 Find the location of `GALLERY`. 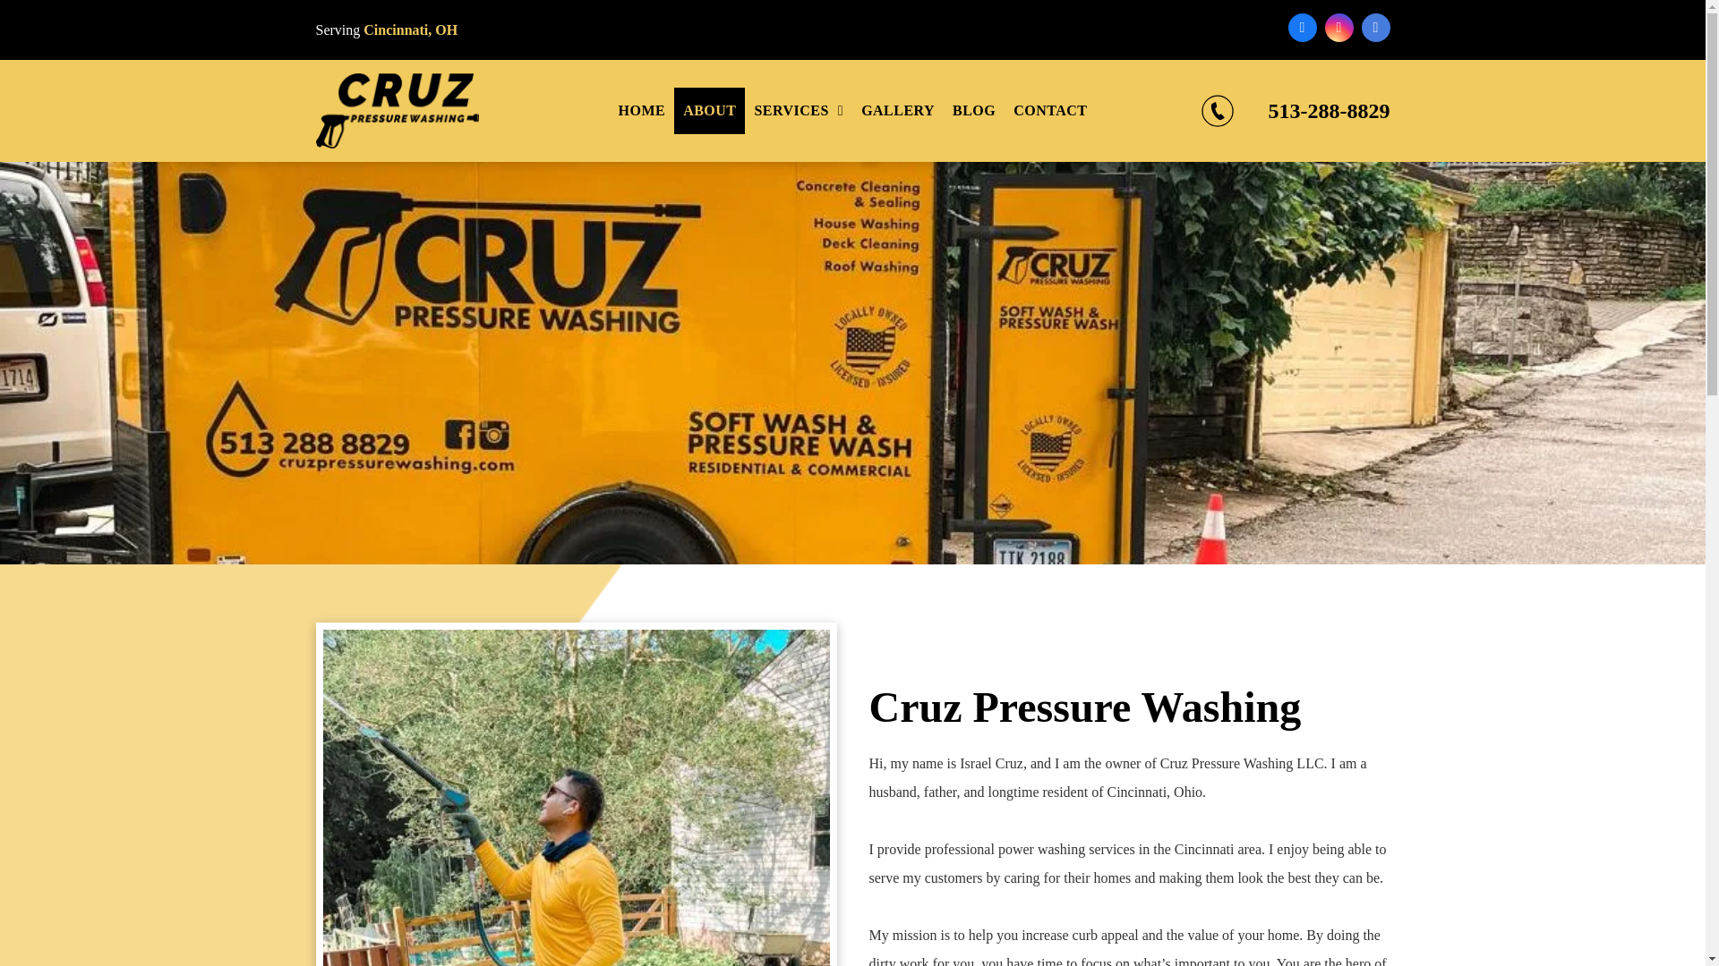

GALLERY is located at coordinates (898, 111).